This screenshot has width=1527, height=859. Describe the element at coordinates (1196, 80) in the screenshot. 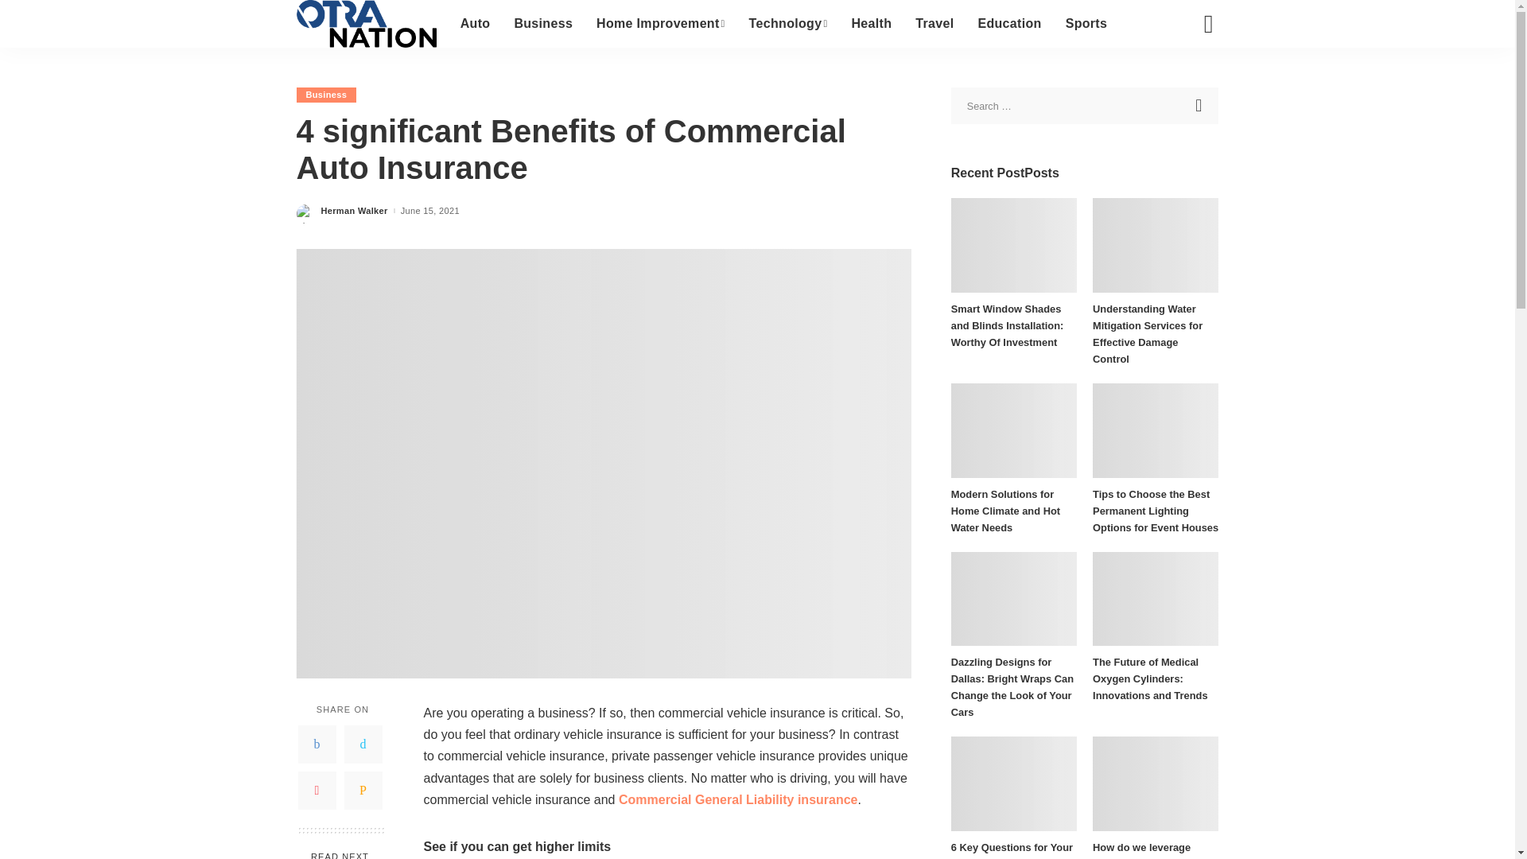

I see `Search` at that location.